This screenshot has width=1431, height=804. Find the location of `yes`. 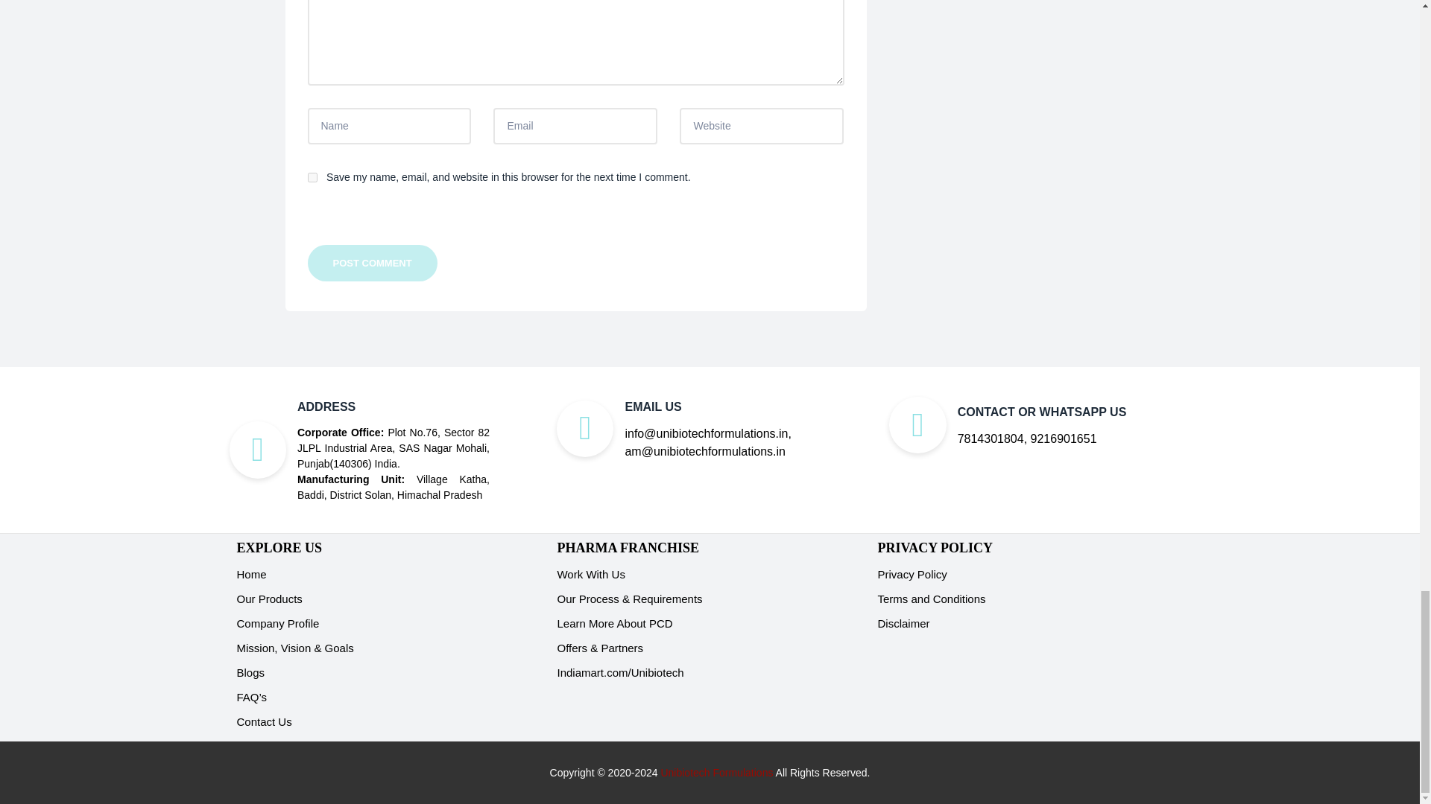

yes is located at coordinates (312, 177).